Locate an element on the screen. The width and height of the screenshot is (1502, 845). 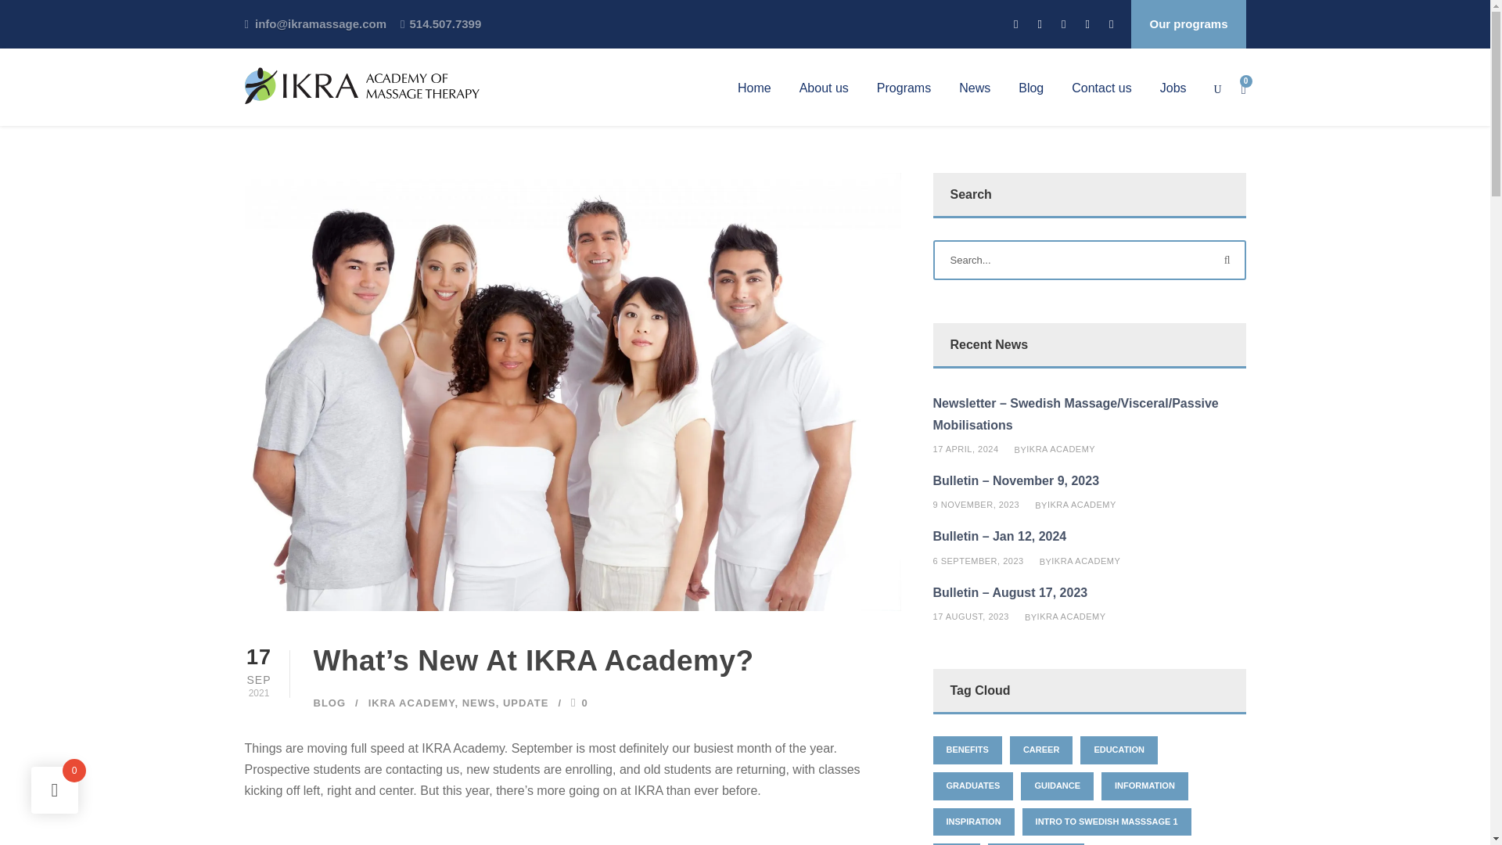
Posts by Ikra Academy is located at coordinates (1086, 560).